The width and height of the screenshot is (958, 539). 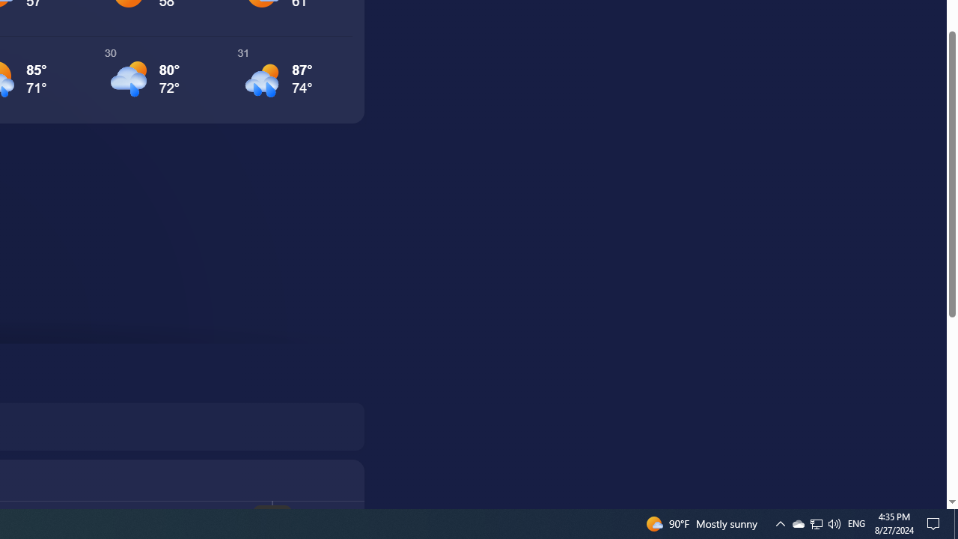 What do you see at coordinates (816, 524) in the screenshot?
I see `User Promoted Notification Area` at bounding box center [816, 524].